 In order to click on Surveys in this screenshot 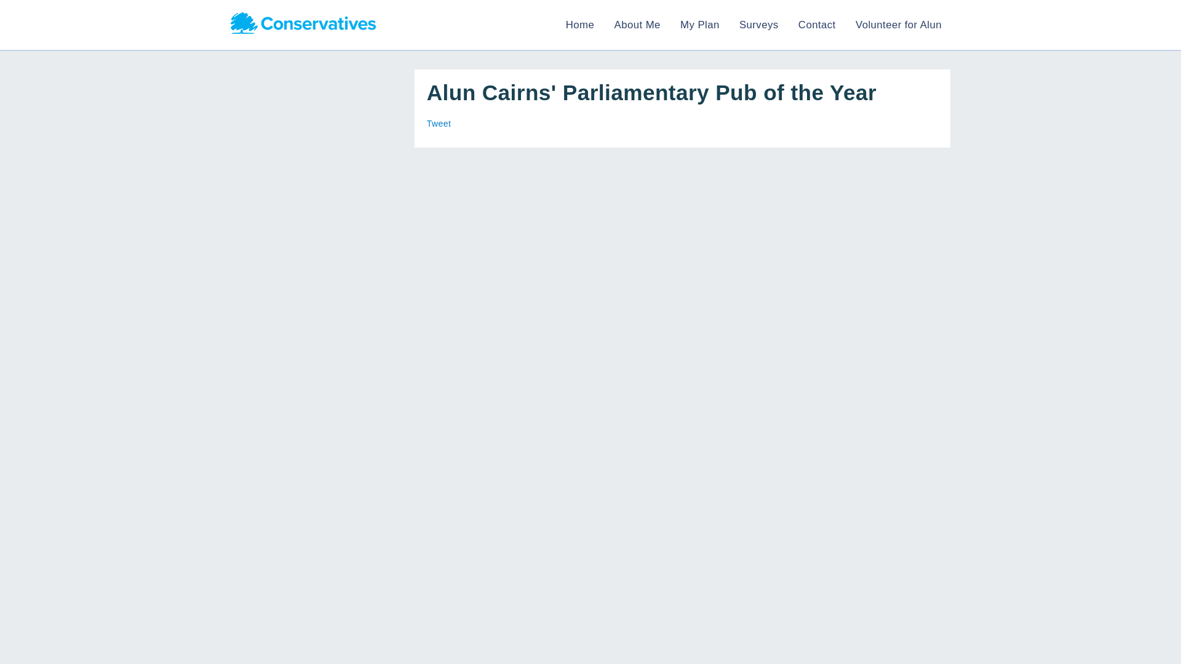, I will do `click(758, 25)`.